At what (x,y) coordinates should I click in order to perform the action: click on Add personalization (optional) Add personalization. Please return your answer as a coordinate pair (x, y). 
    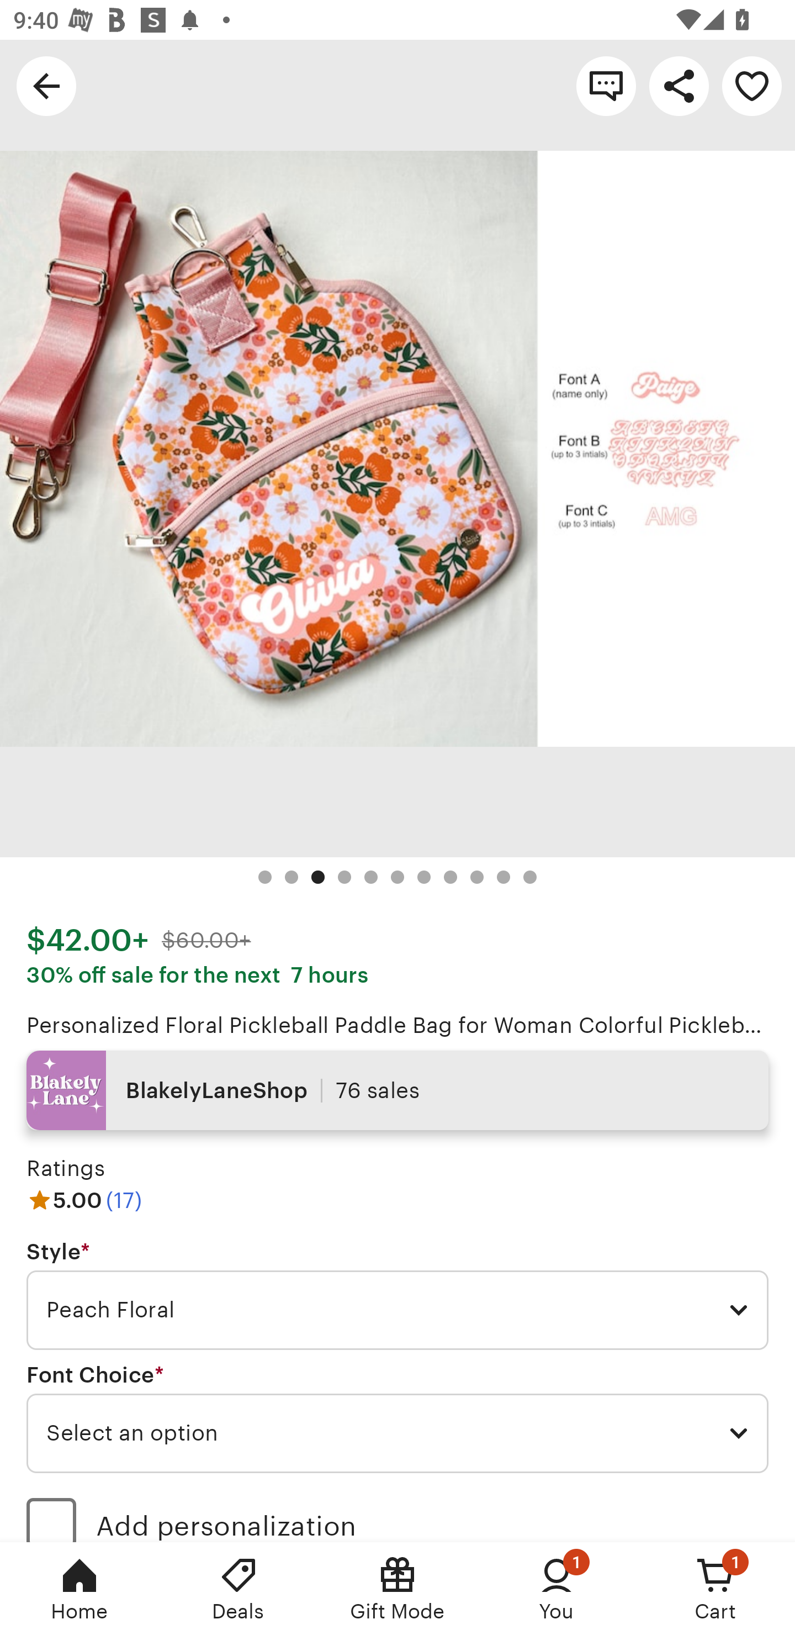
    Looking at the image, I should click on (397, 1513).